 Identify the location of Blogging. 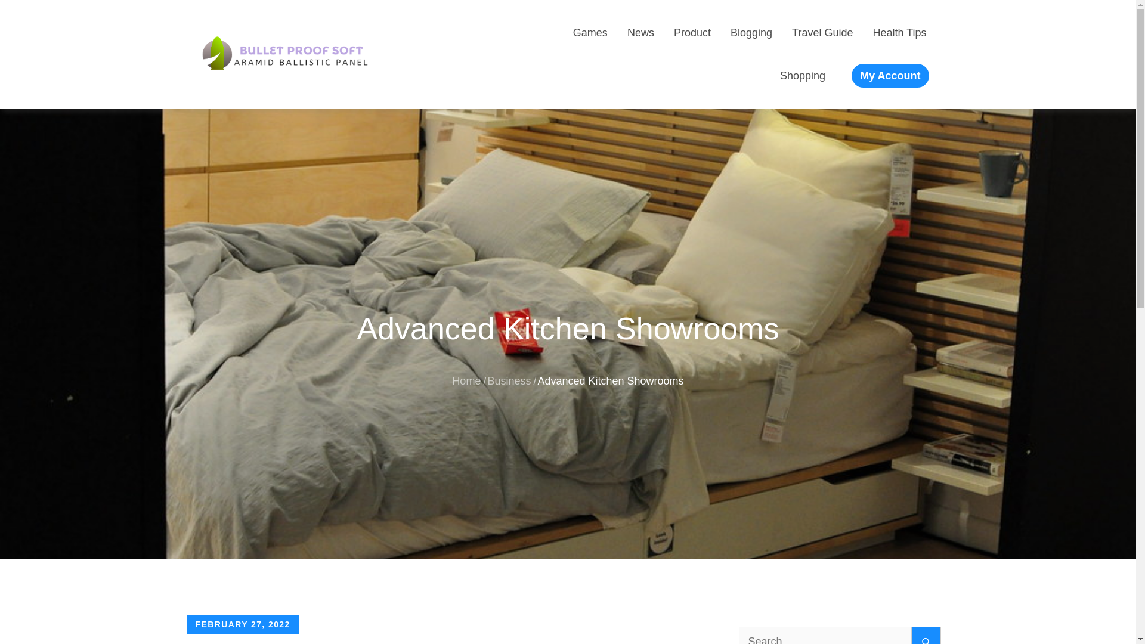
(751, 32).